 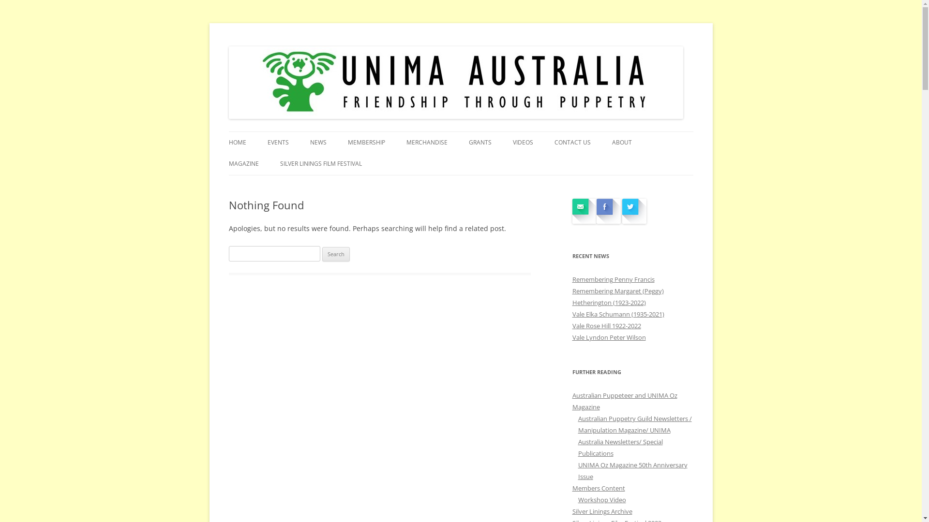 I want to click on UNIMA Australia on Facebook, so click(x=608, y=221).